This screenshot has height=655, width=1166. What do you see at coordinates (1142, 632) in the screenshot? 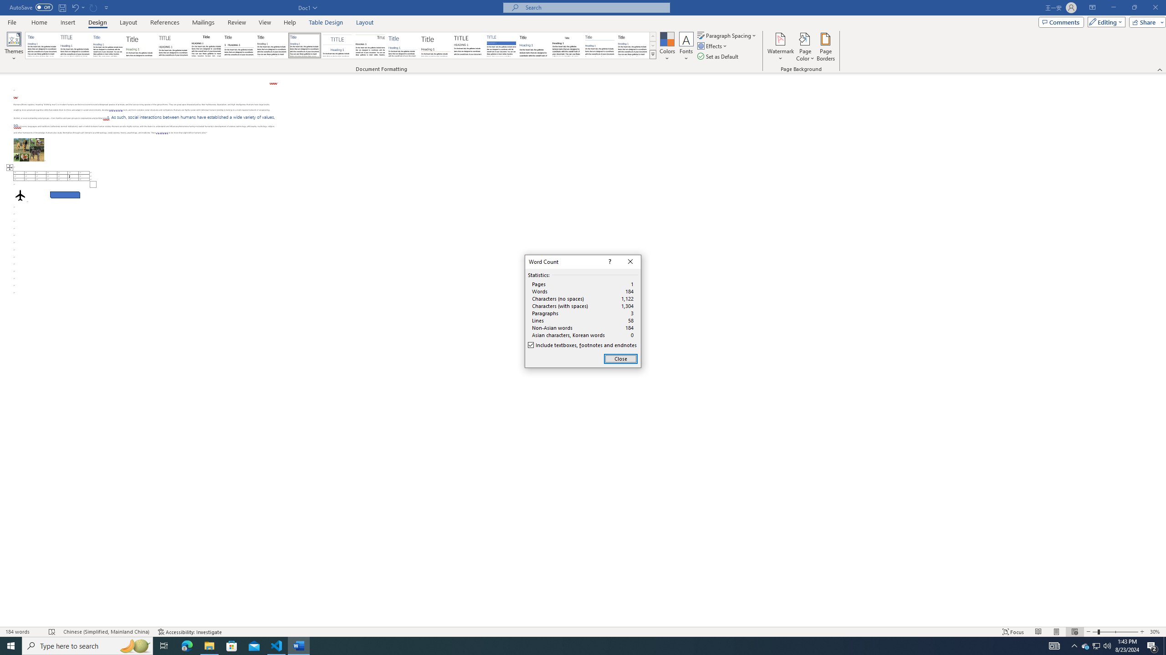
I see `Zoom In` at bounding box center [1142, 632].